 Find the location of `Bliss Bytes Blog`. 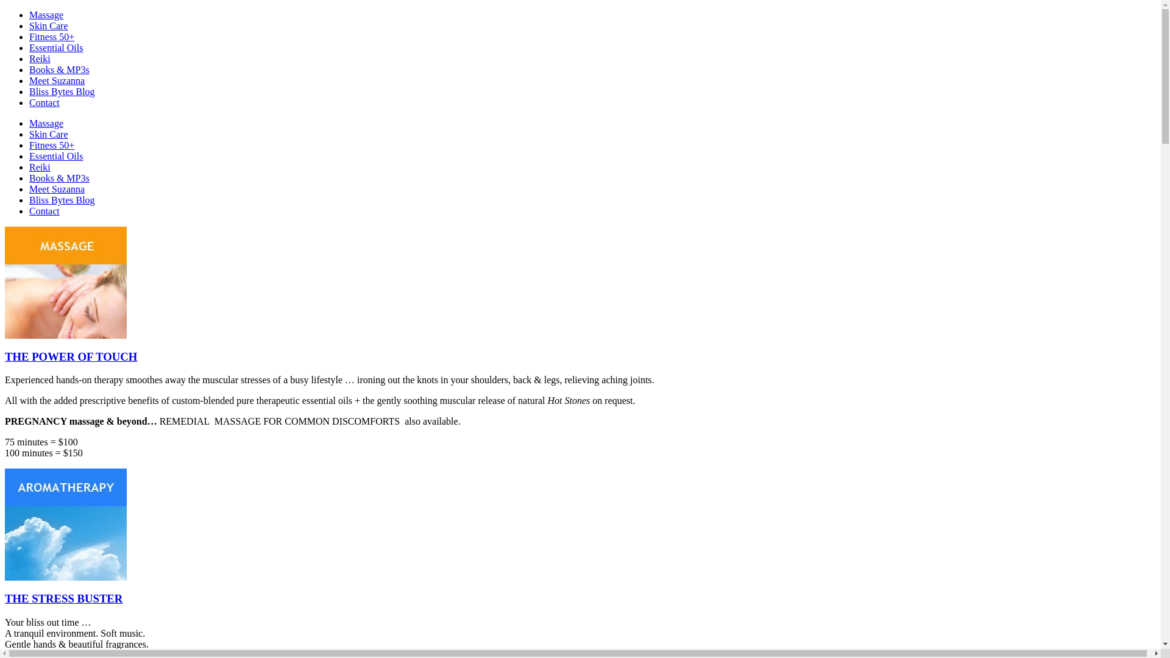

Bliss Bytes Blog is located at coordinates (62, 200).